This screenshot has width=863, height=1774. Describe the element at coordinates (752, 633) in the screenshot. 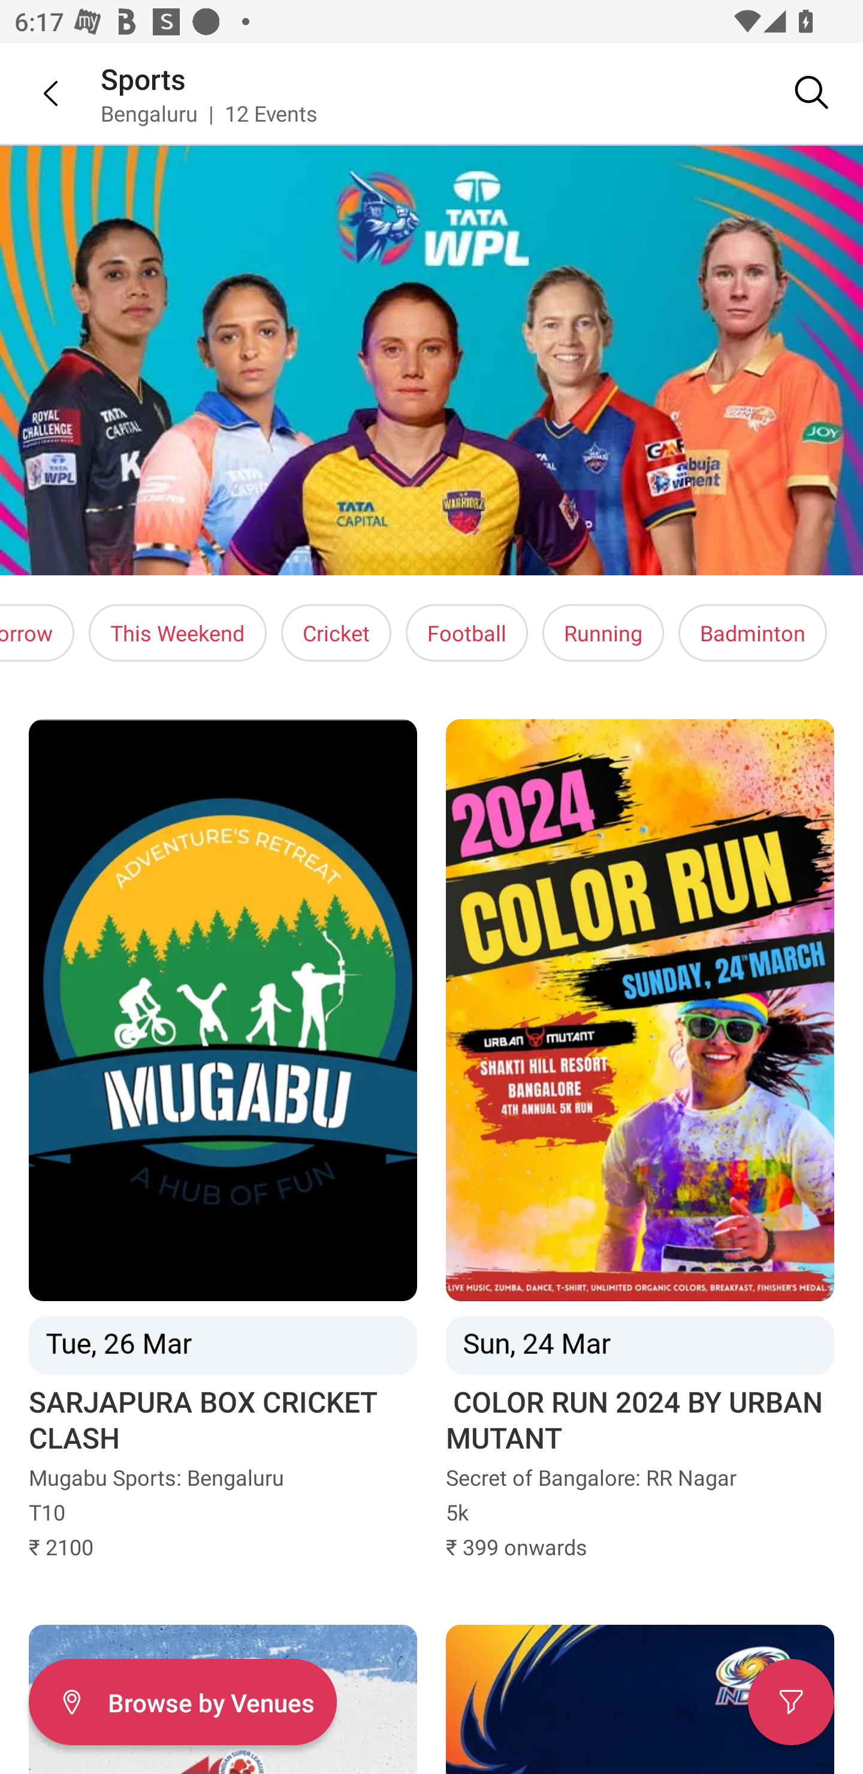

I see `Badminton` at that location.